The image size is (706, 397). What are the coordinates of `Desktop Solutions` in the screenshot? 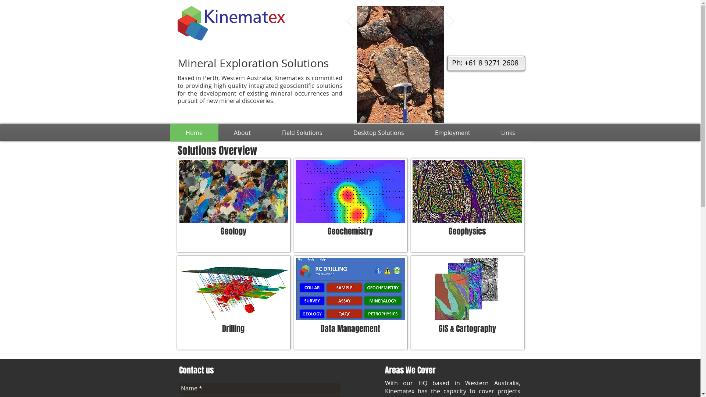 It's located at (378, 133).